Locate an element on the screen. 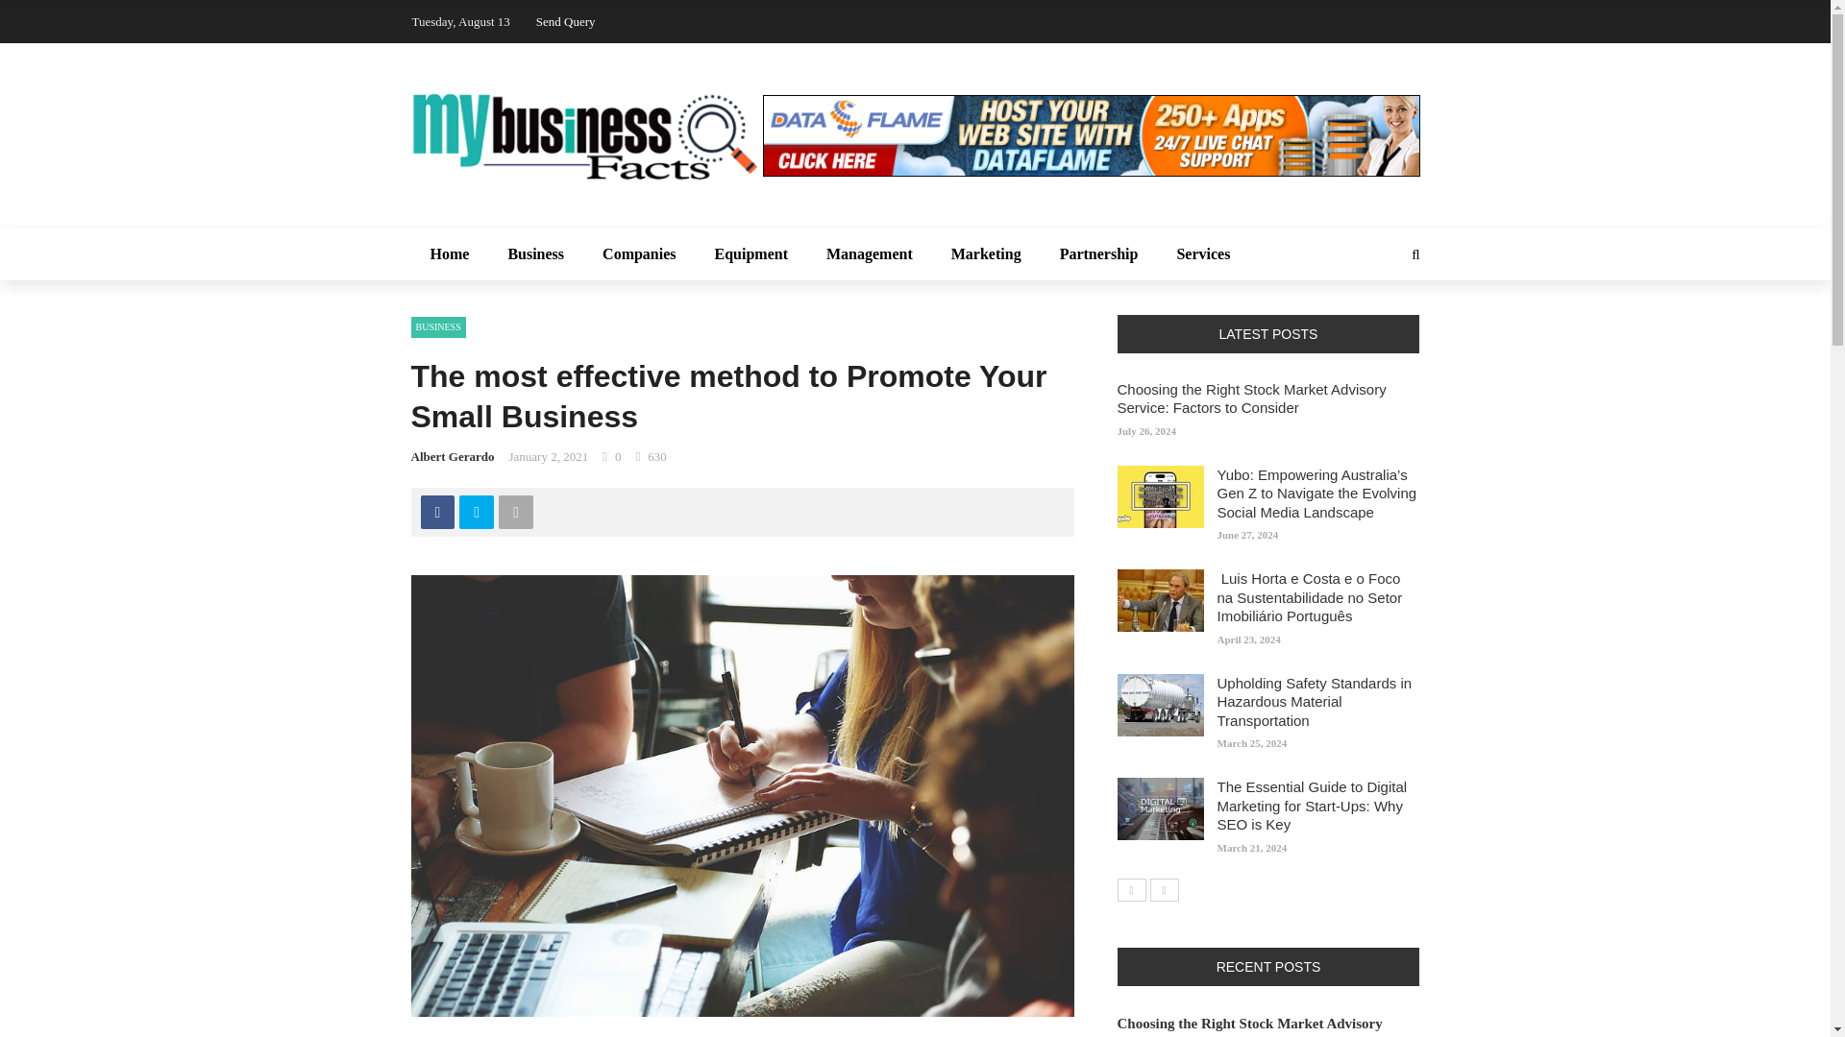  Management is located at coordinates (869, 253).